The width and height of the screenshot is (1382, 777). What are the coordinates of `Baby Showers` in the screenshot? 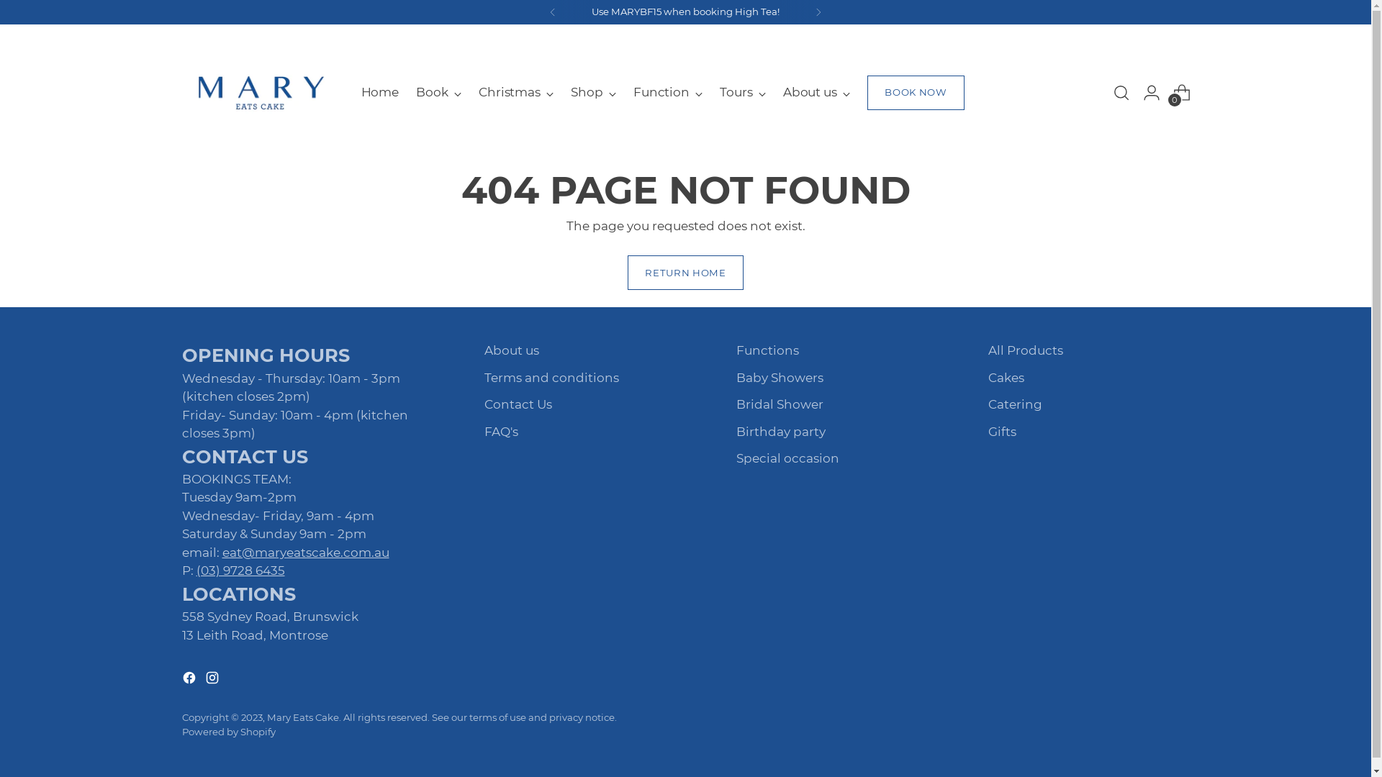 It's located at (779, 378).